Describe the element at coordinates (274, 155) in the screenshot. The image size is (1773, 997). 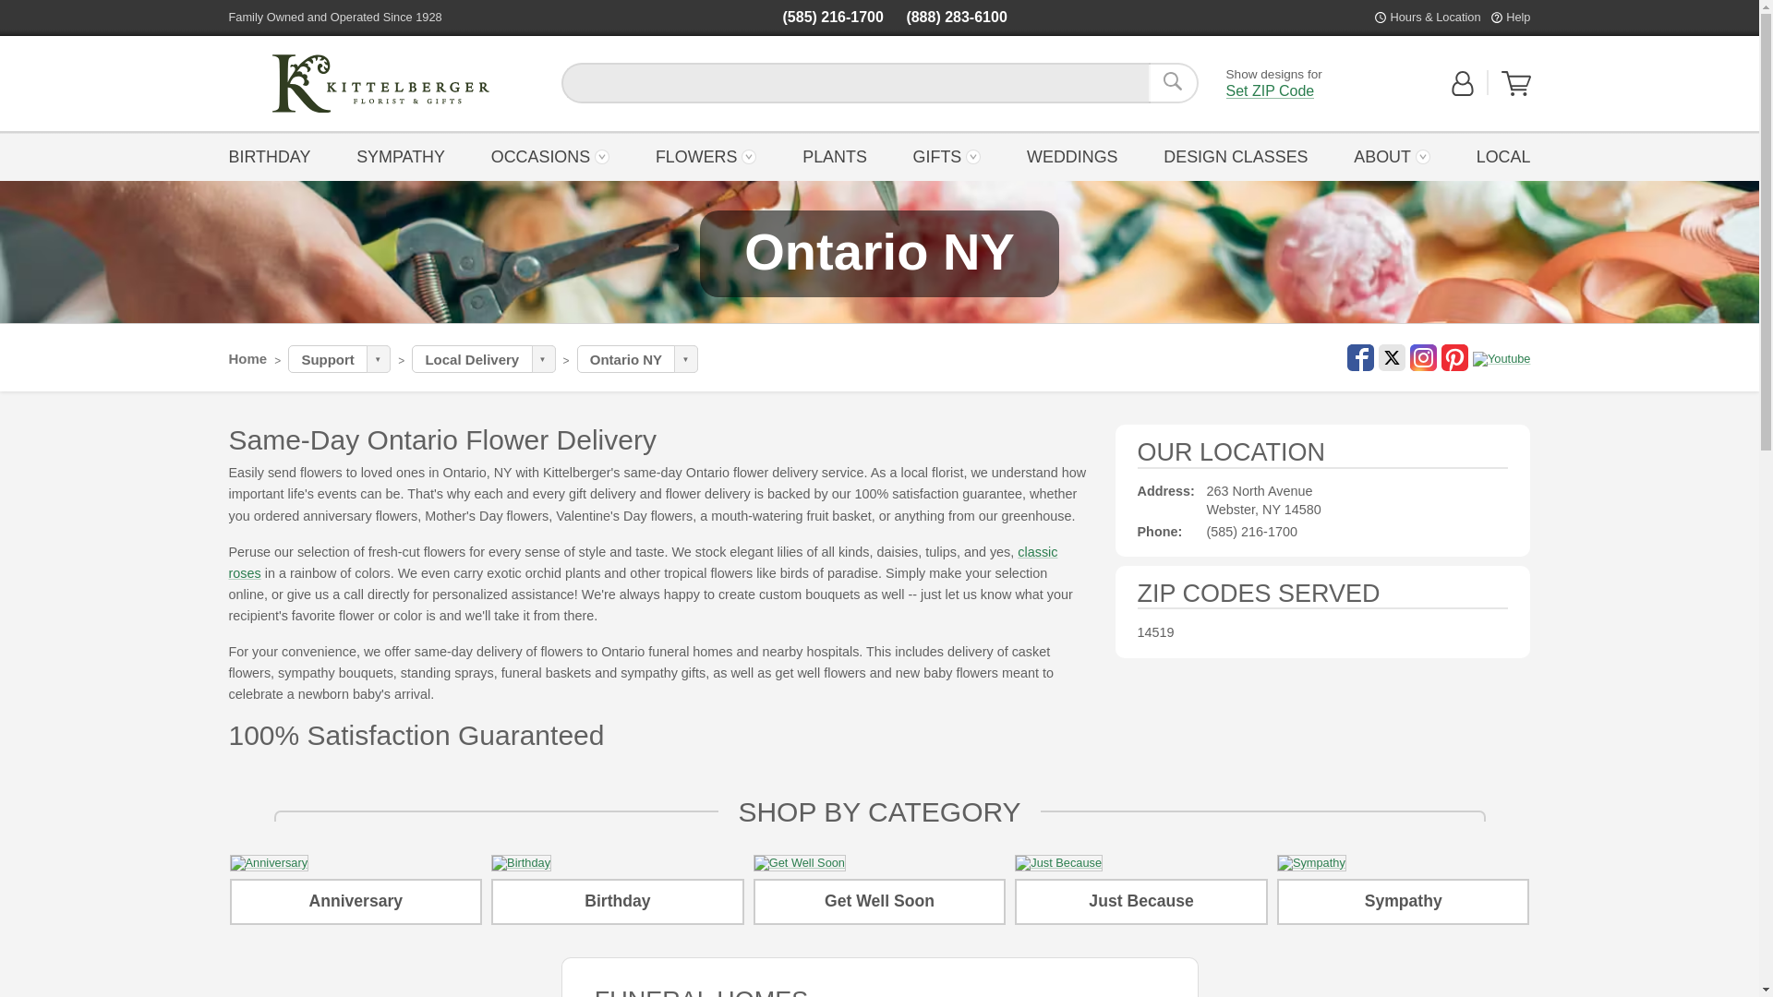
I see `BIRTHDAY` at that location.